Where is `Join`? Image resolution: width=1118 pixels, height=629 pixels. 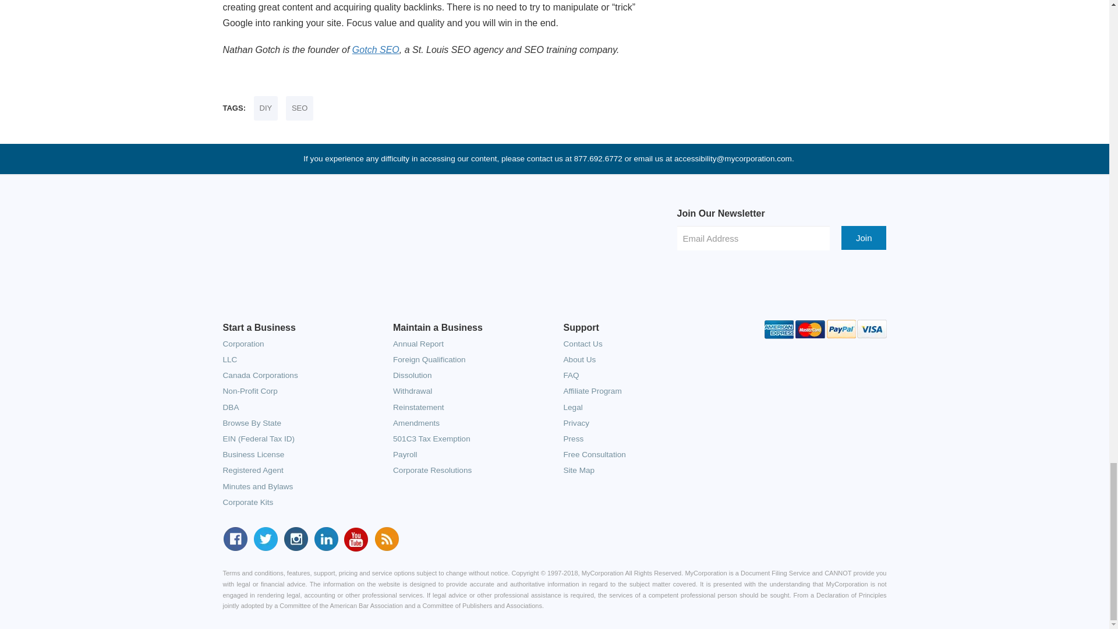
Join is located at coordinates (864, 238).